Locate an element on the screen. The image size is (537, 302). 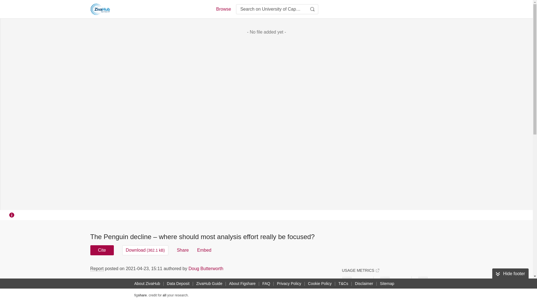
USAGE METRICS is located at coordinates (360, 270).